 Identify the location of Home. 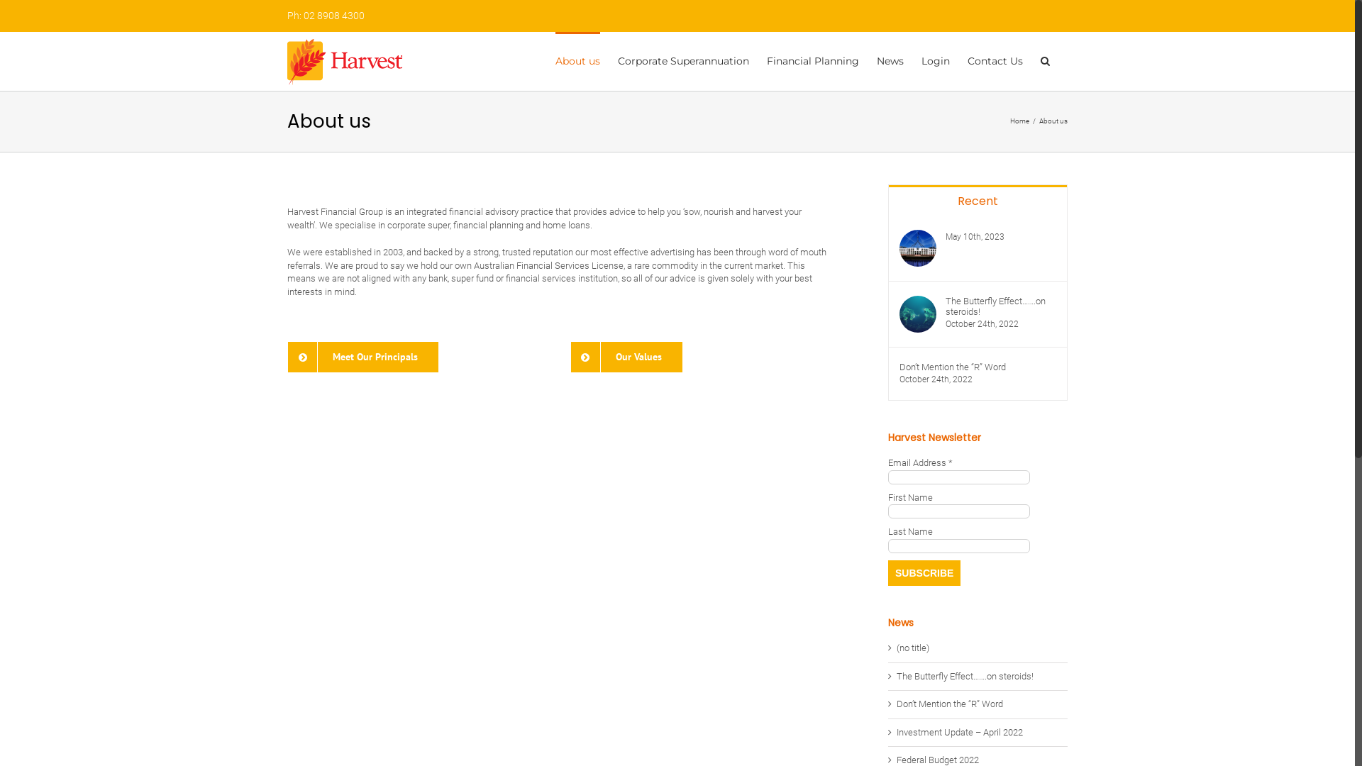
(1020, 121).